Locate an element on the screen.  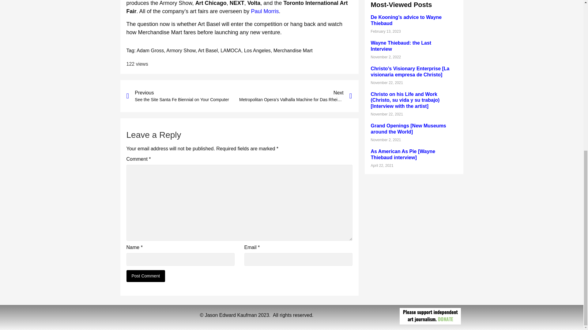
Adam Gross is located at coordinates (150, 50).